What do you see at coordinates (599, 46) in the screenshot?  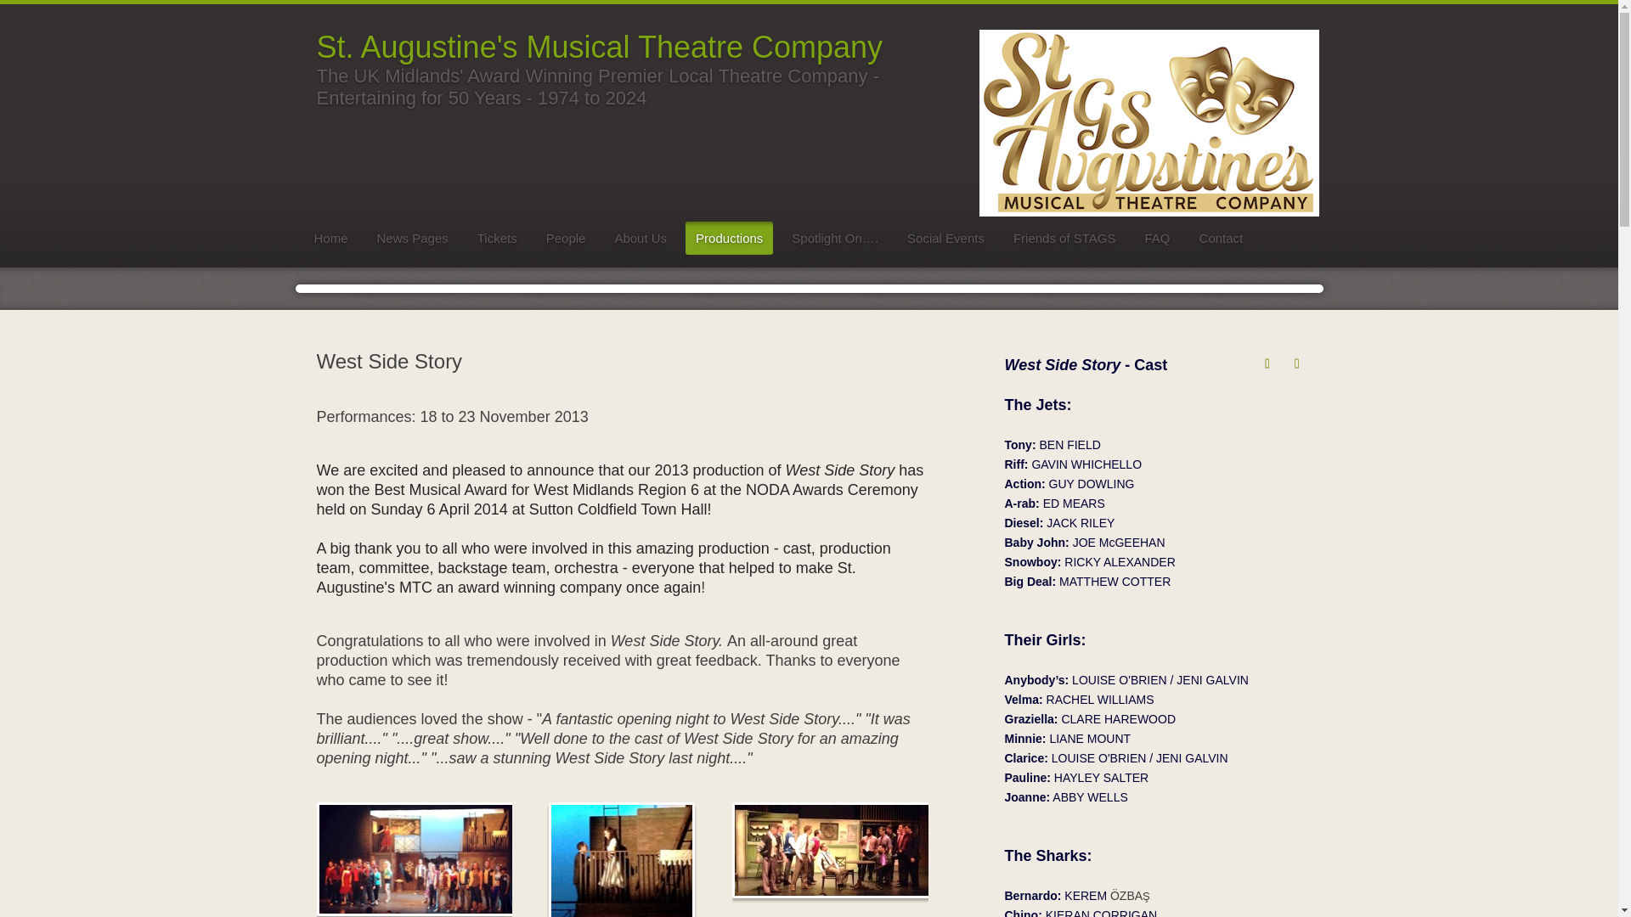 I see `St. Augustine's Musical Theatre Company` at bounding box center [599, 46].